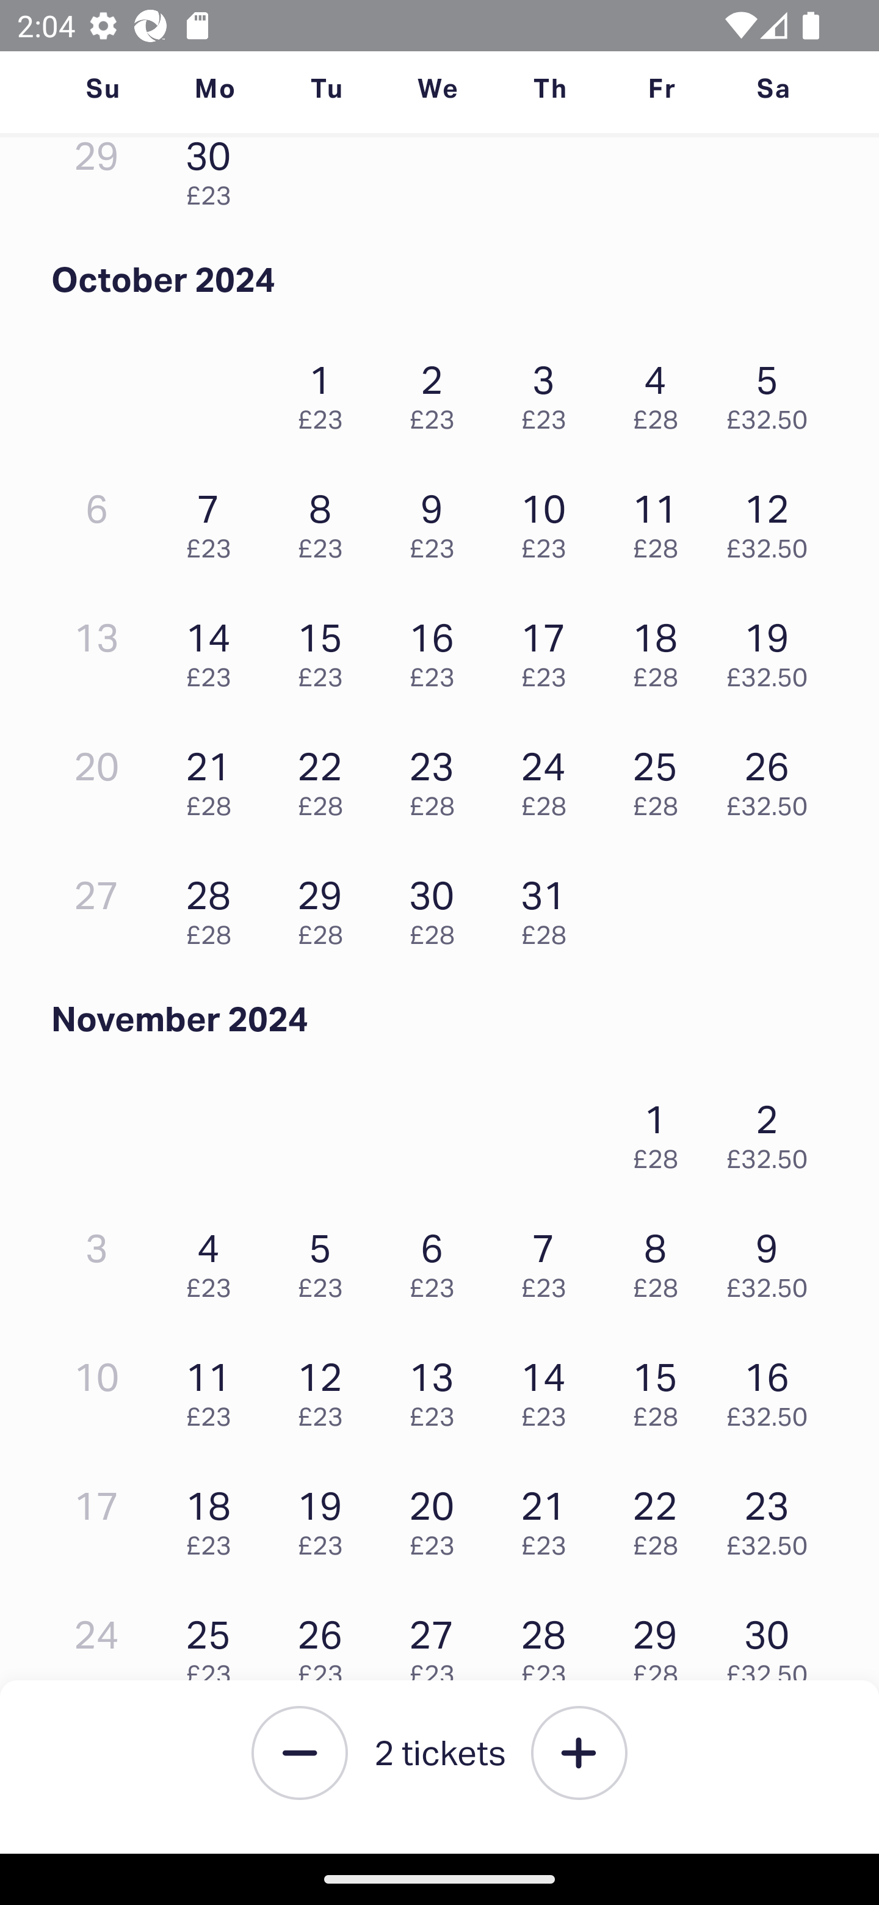  Describe the element at coordinates (661, 1131) in the screenshot. I see `1 £28` at that location.